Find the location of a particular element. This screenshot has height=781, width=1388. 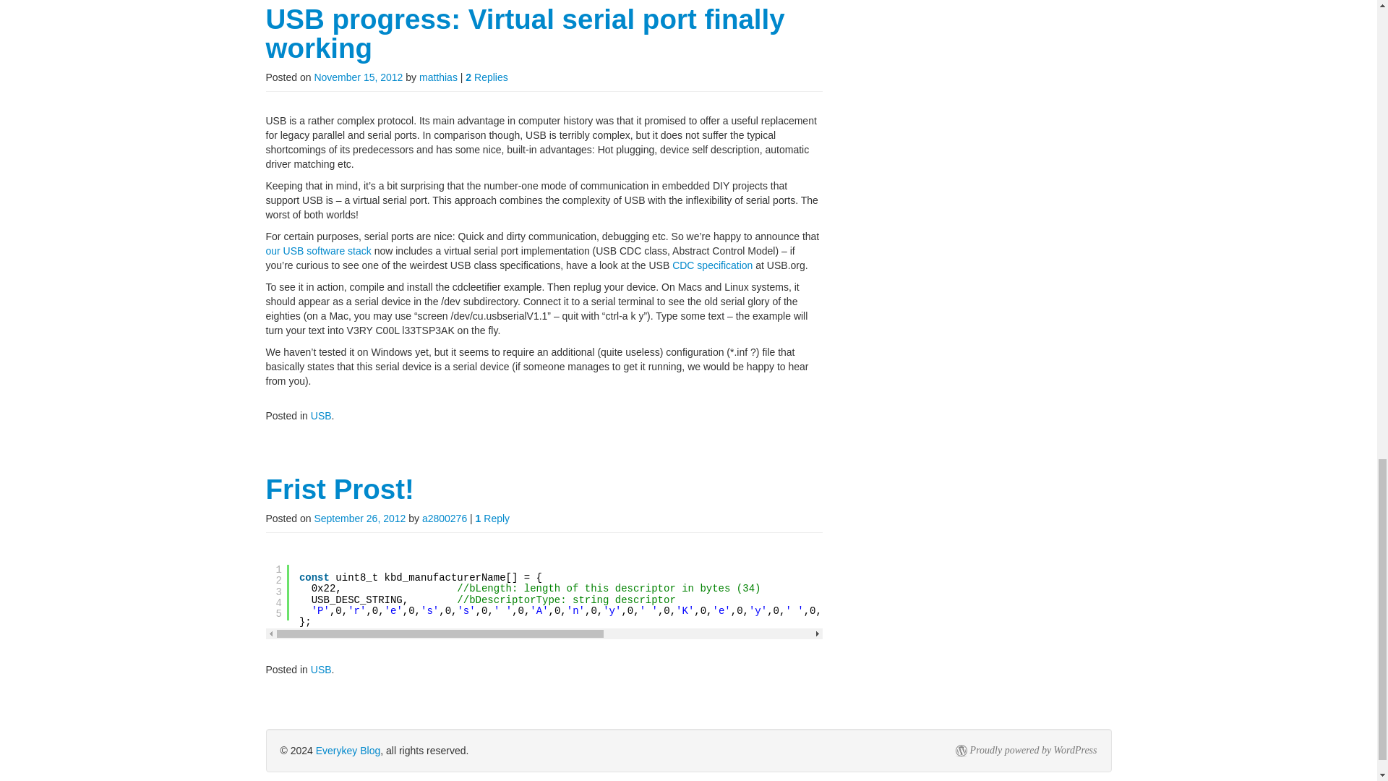

Permalink to Frist Prost! is located at coordinates (340, 489).